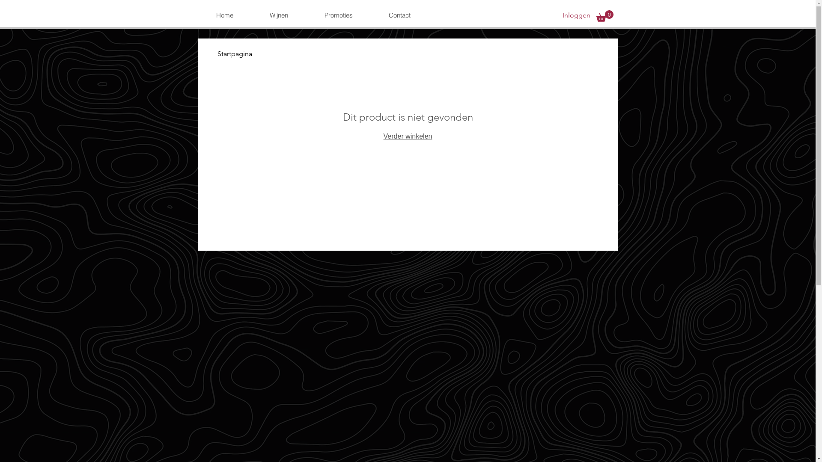 The width and height of the screenshot is (822, 462). What do you see at coordinates (400, 15) in the screenshot?
I see `Contact` at bounding box center [400, 15].